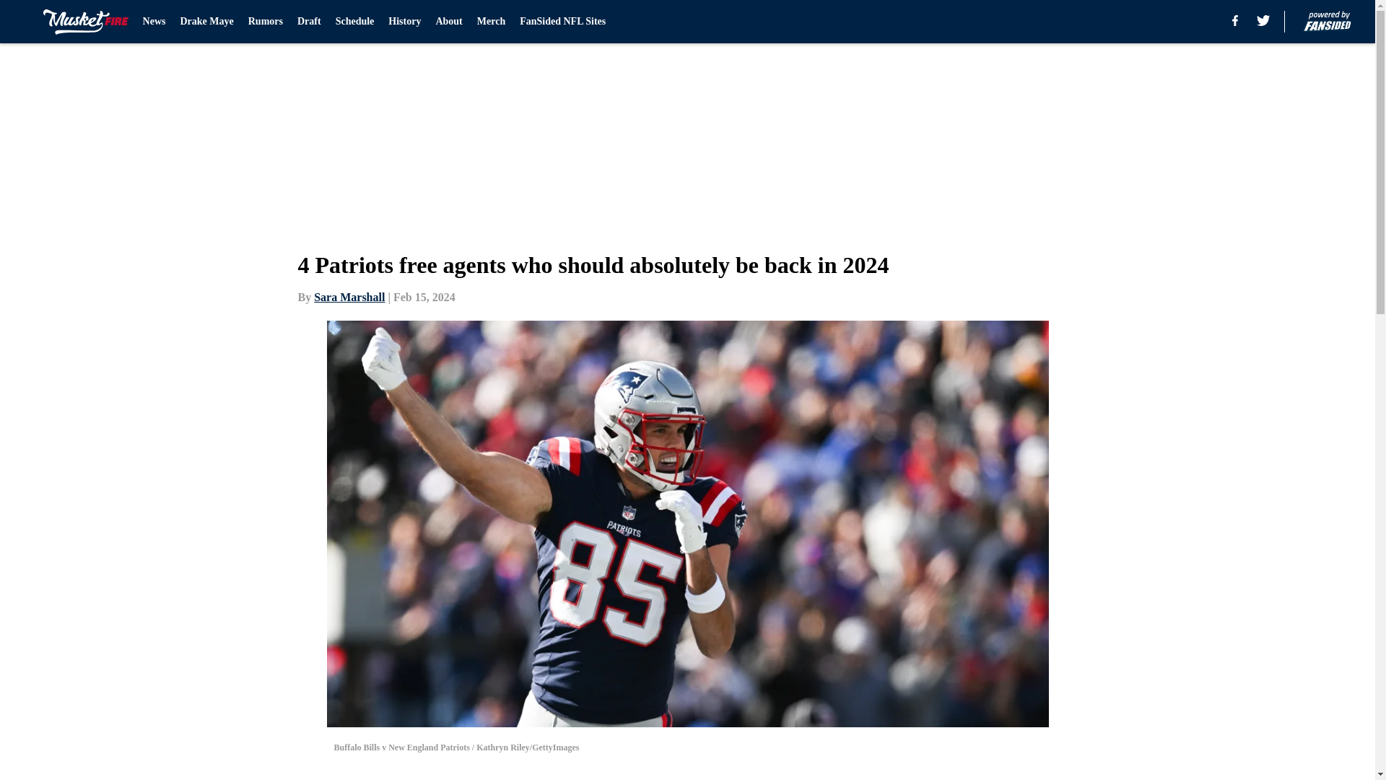  Describe the element at coordinates (448, 22) in the screenshot. I see `About` at that location.